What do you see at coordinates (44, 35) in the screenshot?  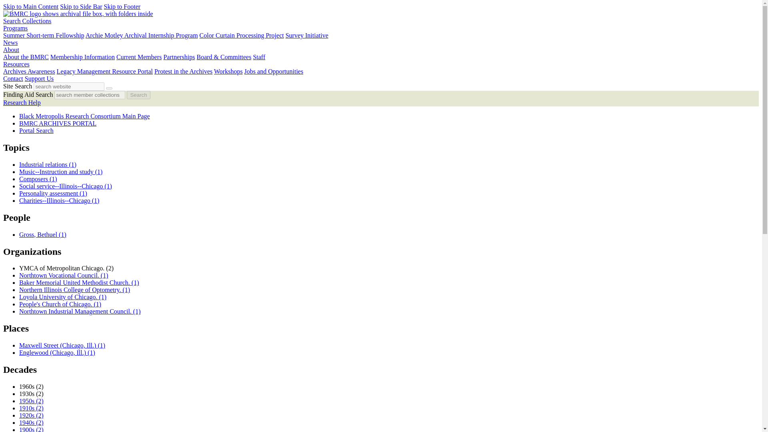 I see `Summer Short-term Fellowship` at bounding box center [44, 35].